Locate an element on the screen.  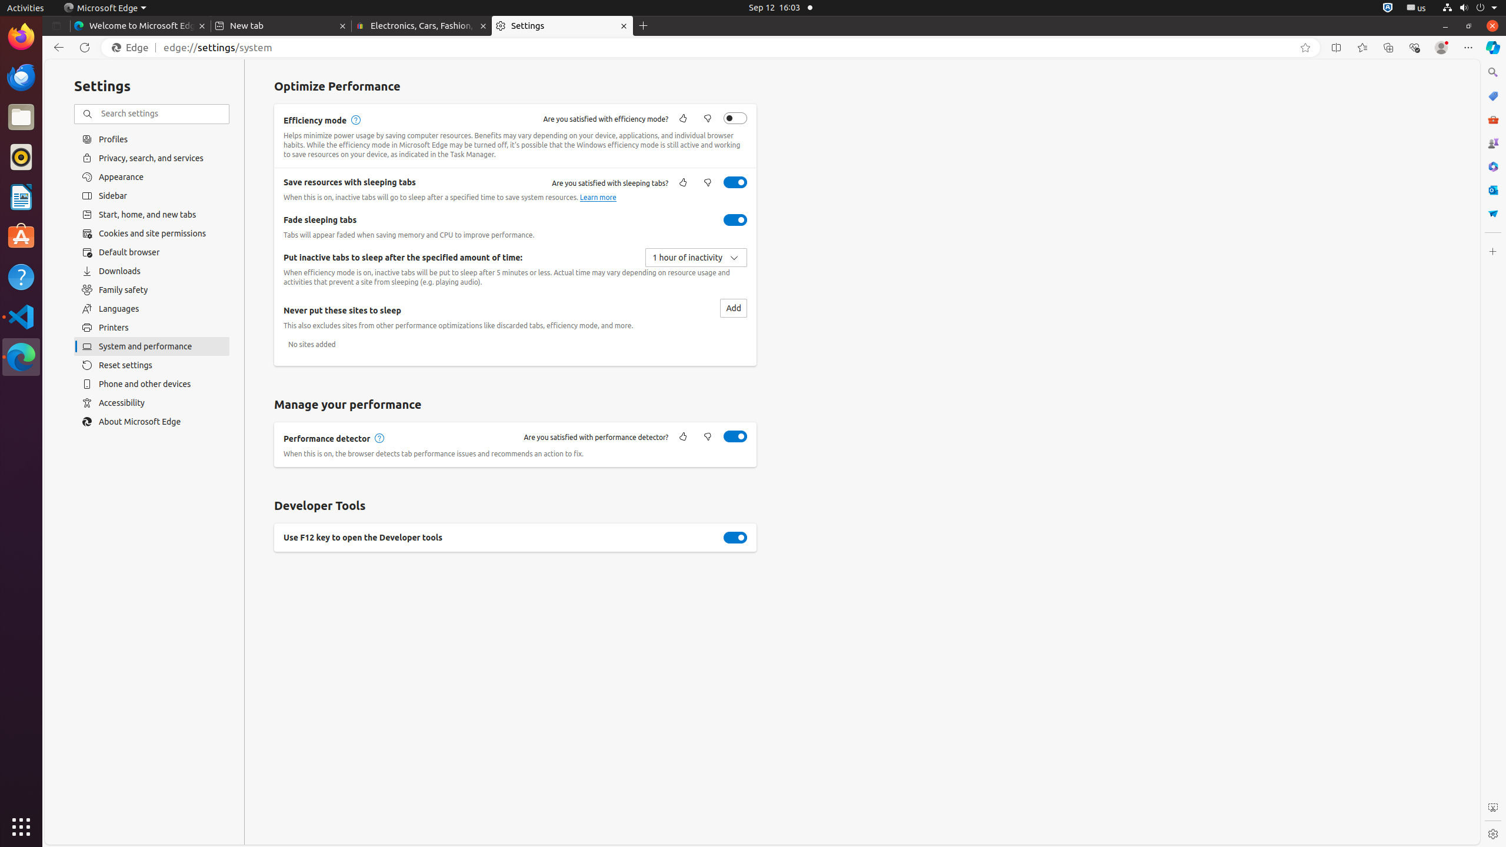
Family safety is located at coordinates (152, 290).